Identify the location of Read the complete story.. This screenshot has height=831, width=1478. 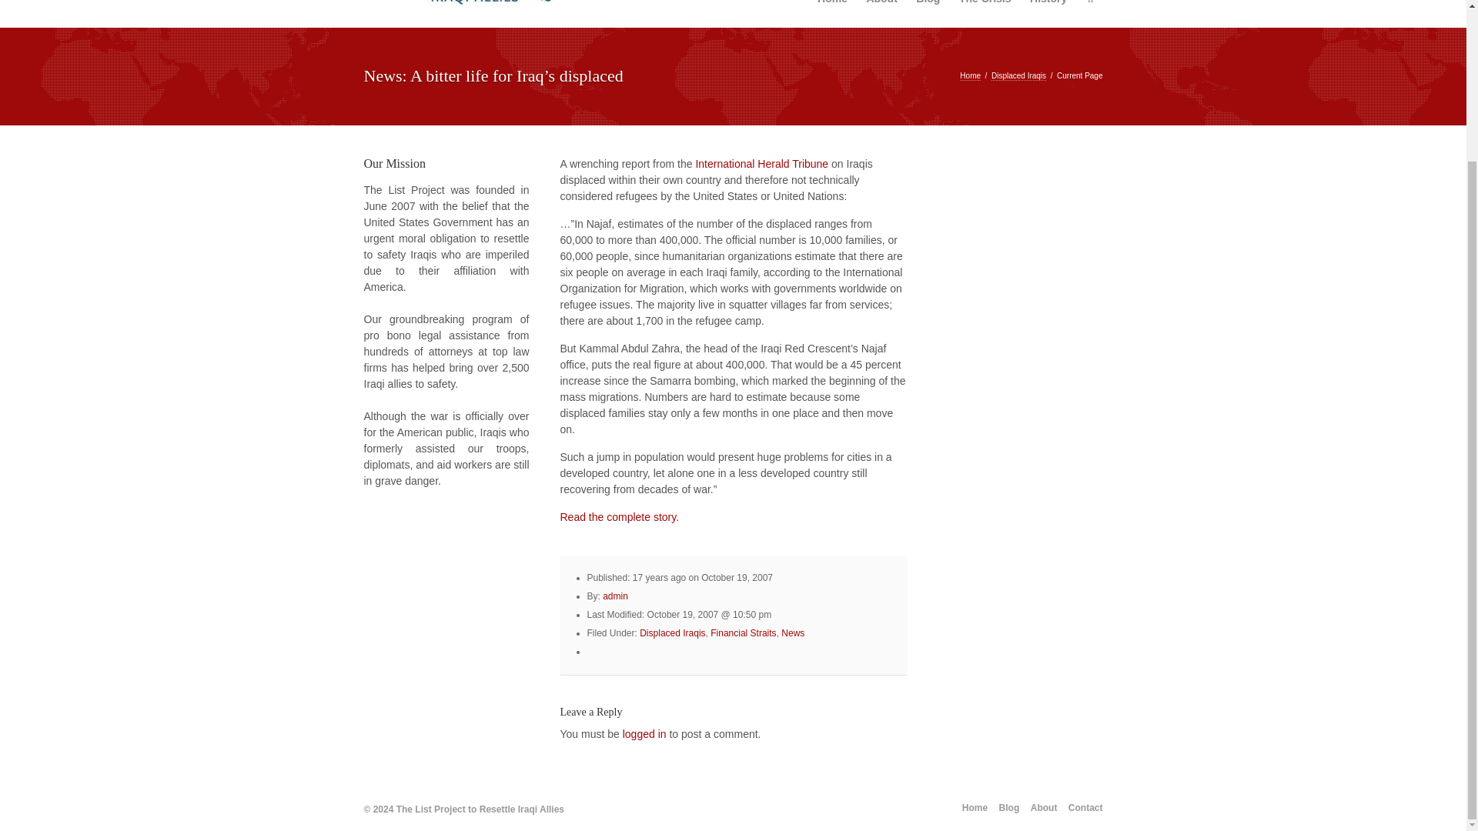
(620, 517).